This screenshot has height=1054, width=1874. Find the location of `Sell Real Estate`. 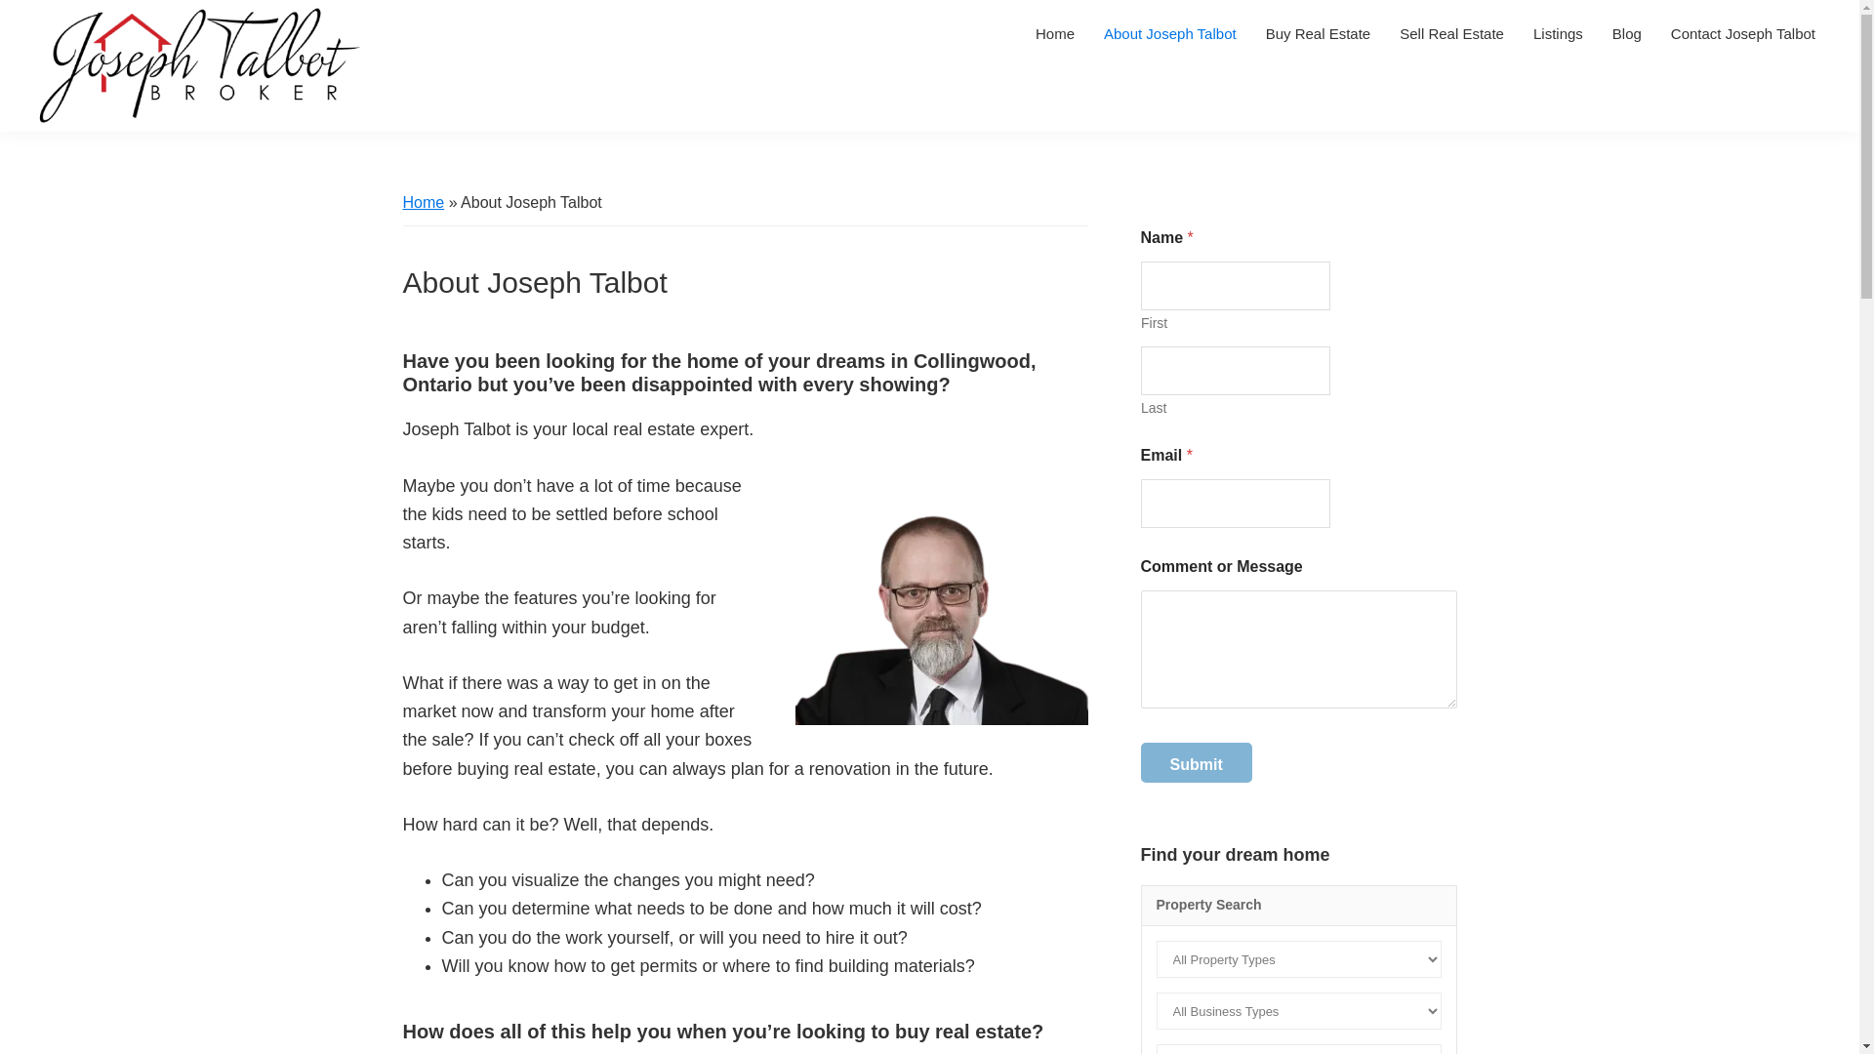

Sell Real Estate is located at coordinates (1450, 33).